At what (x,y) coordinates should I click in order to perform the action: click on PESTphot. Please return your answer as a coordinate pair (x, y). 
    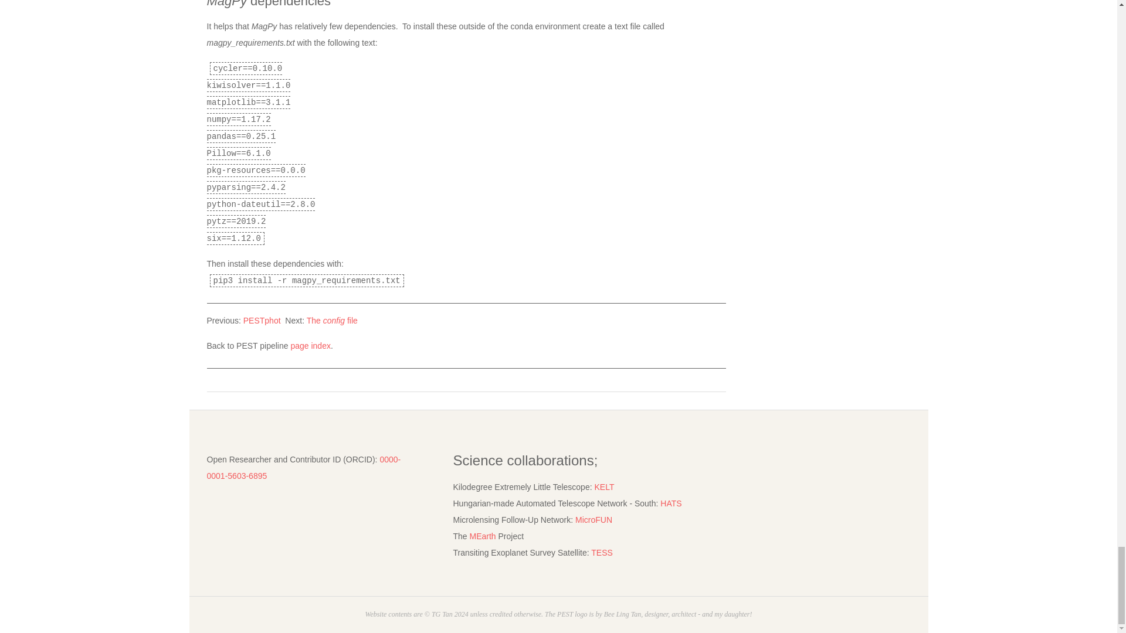
    Looking at the image, I should click on (262, 320).